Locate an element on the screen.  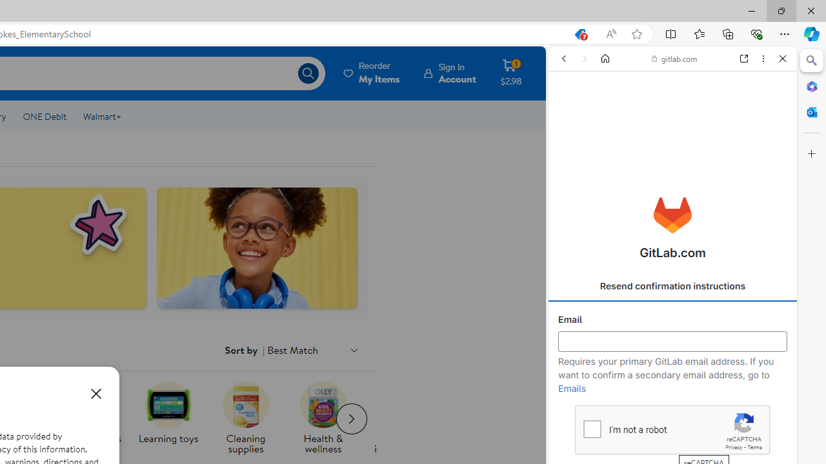
Preferences is located at coordinates (768, 147).